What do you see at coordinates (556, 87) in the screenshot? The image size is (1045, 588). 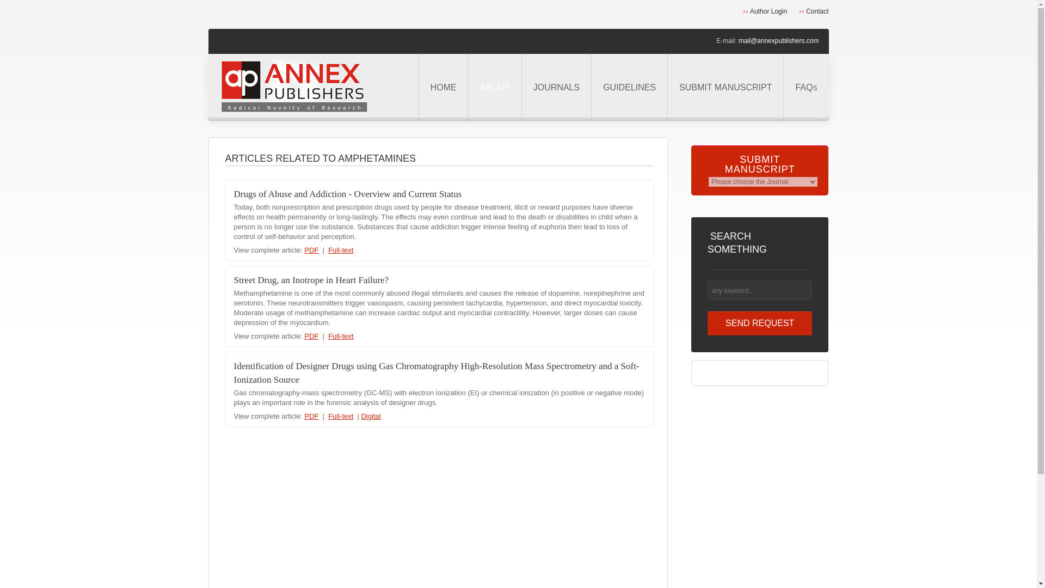 I see `List of Journals` at bounding box center [556, 87].